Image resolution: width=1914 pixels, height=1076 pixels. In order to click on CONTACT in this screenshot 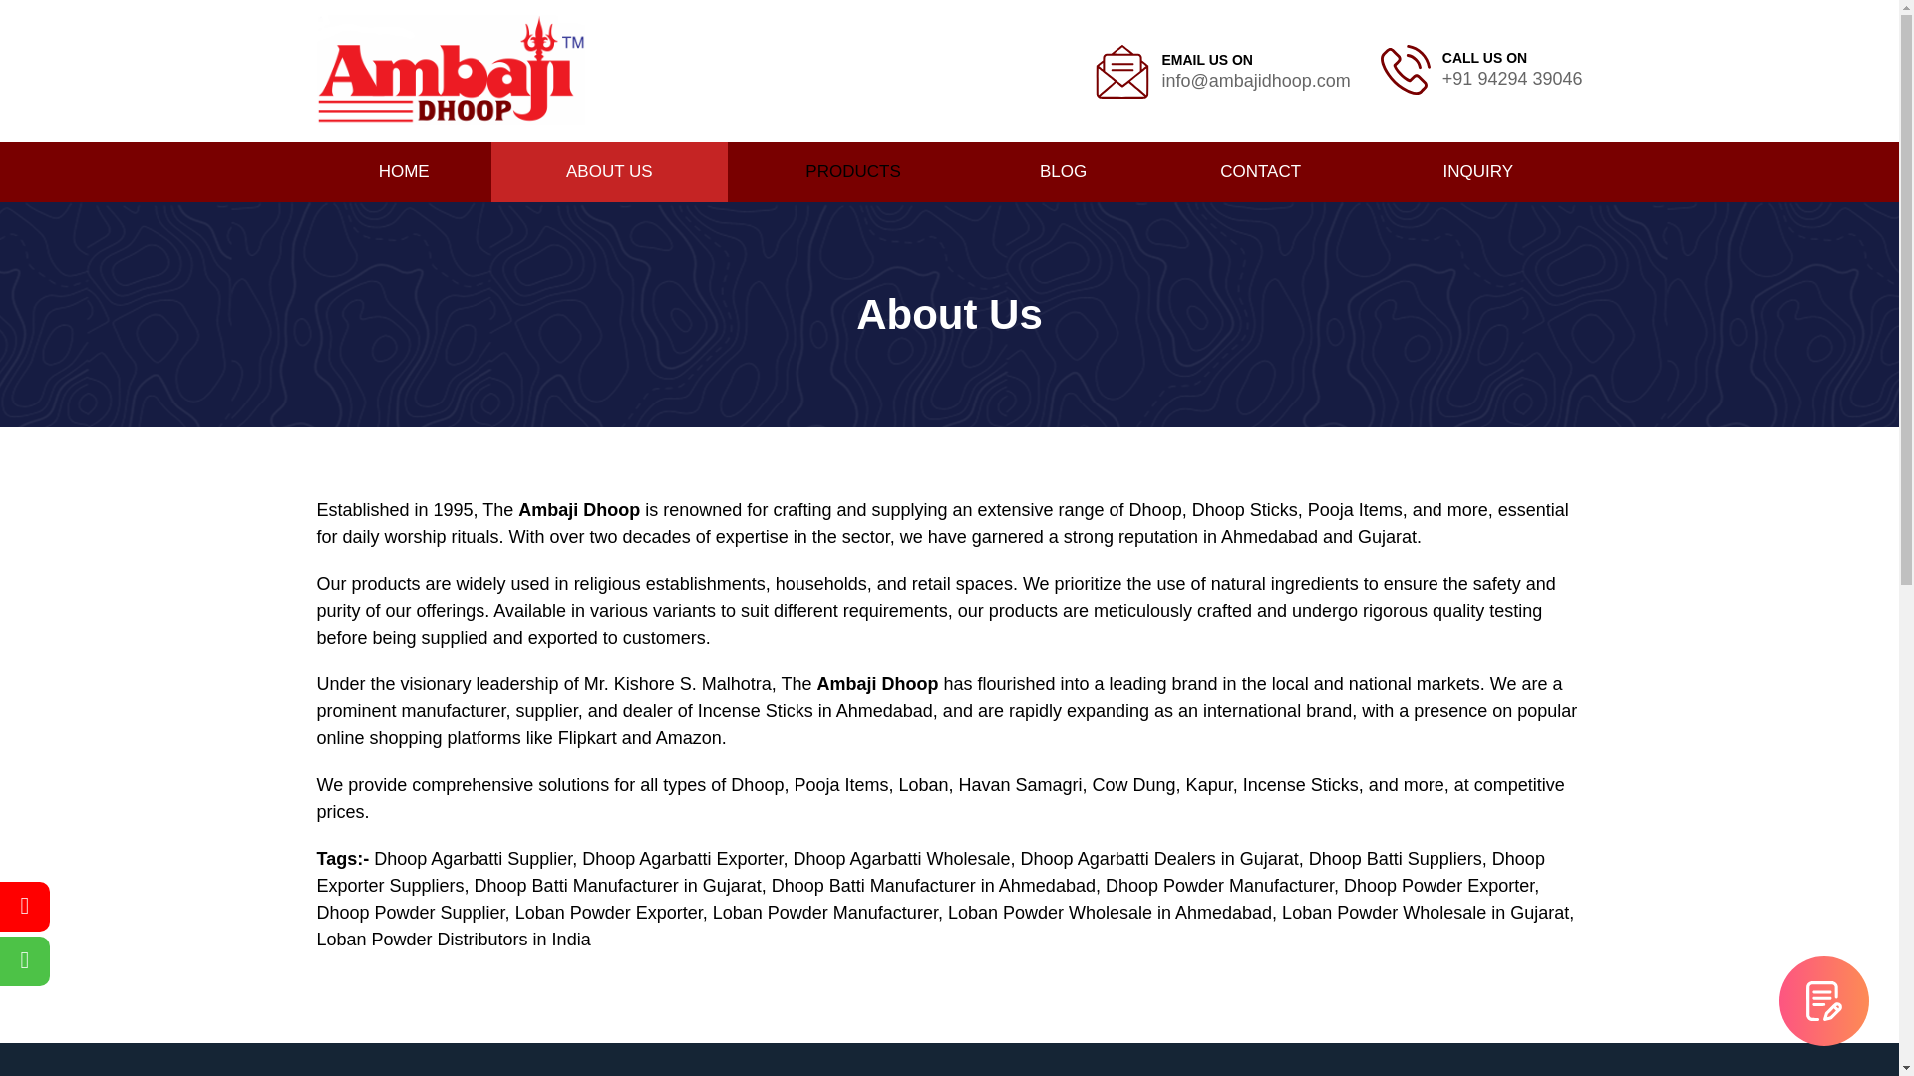, I will do `click(1260, 171)`.